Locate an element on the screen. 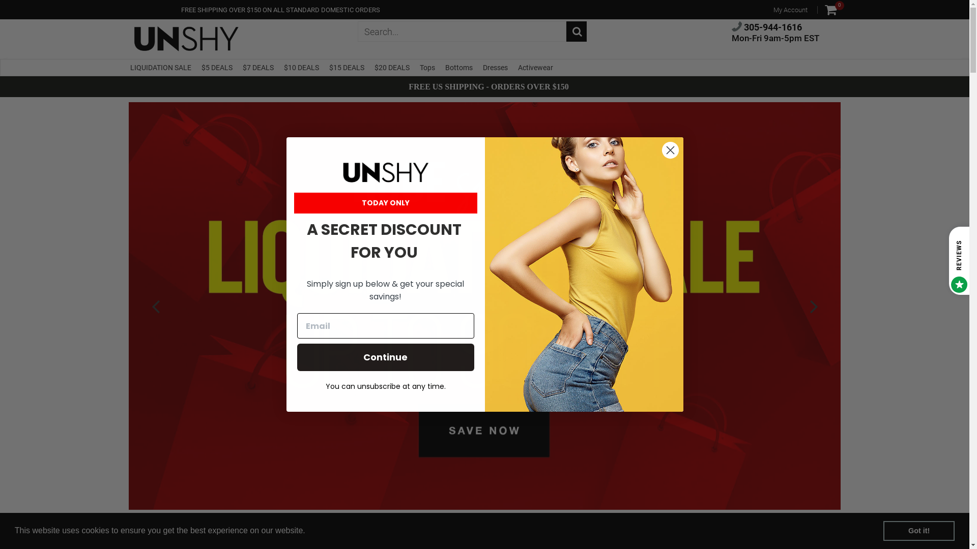 The height and width of the screenshot is (549, 977). My Account is located at coordinates (791, 10).